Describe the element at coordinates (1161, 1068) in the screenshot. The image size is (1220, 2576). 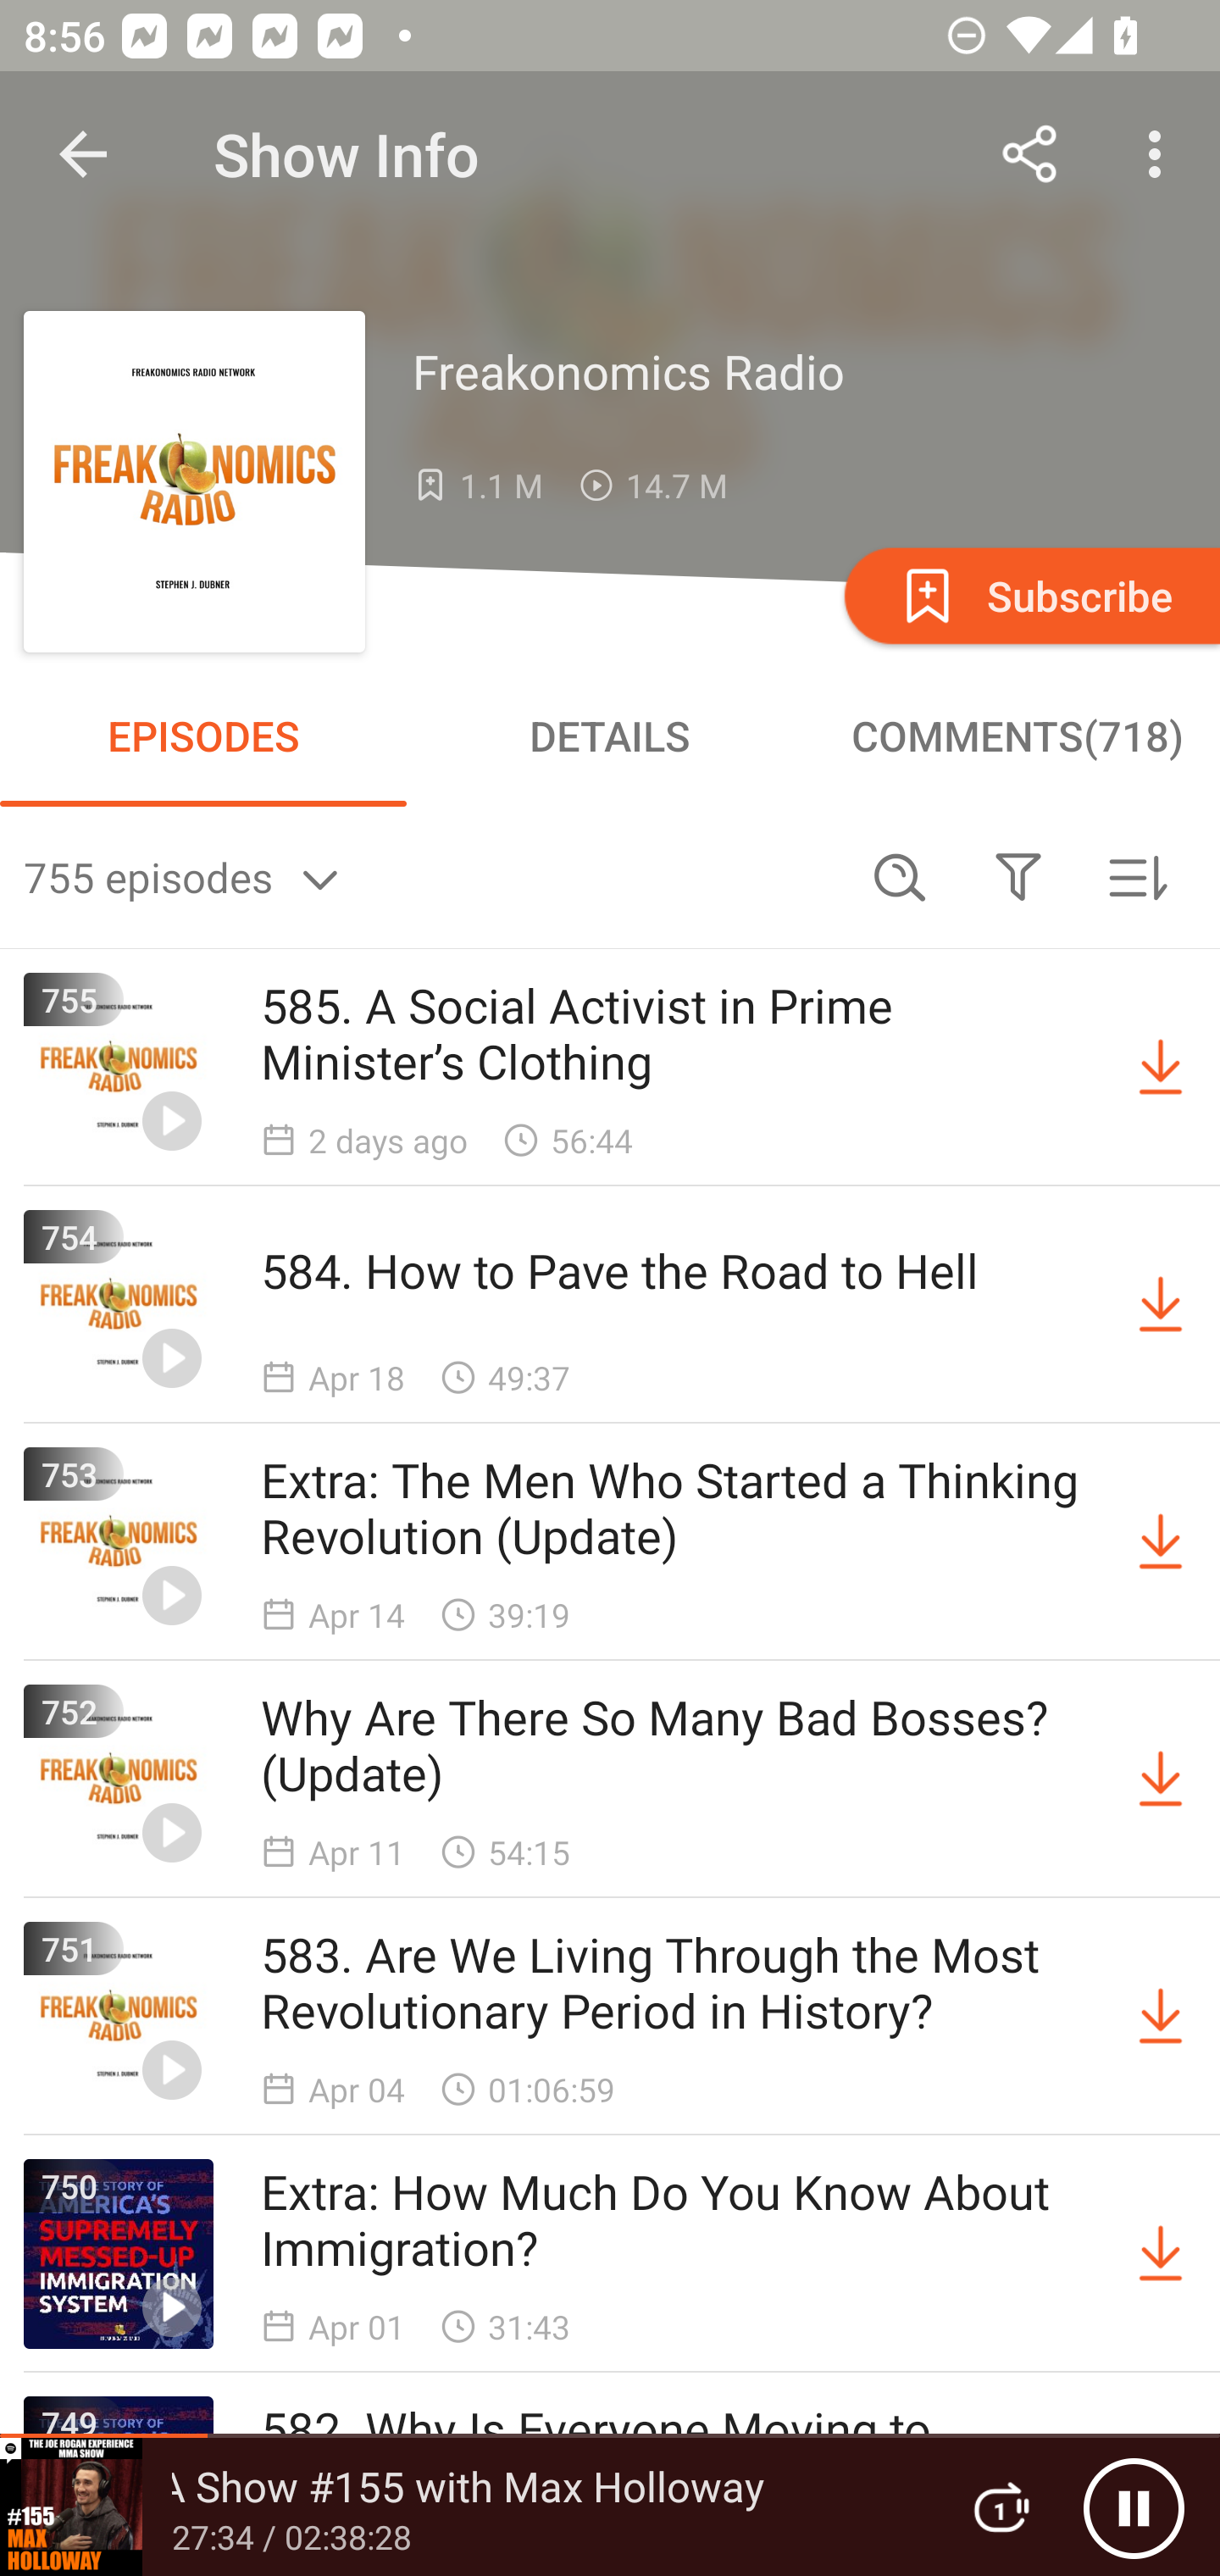
I see `Download` at that location.